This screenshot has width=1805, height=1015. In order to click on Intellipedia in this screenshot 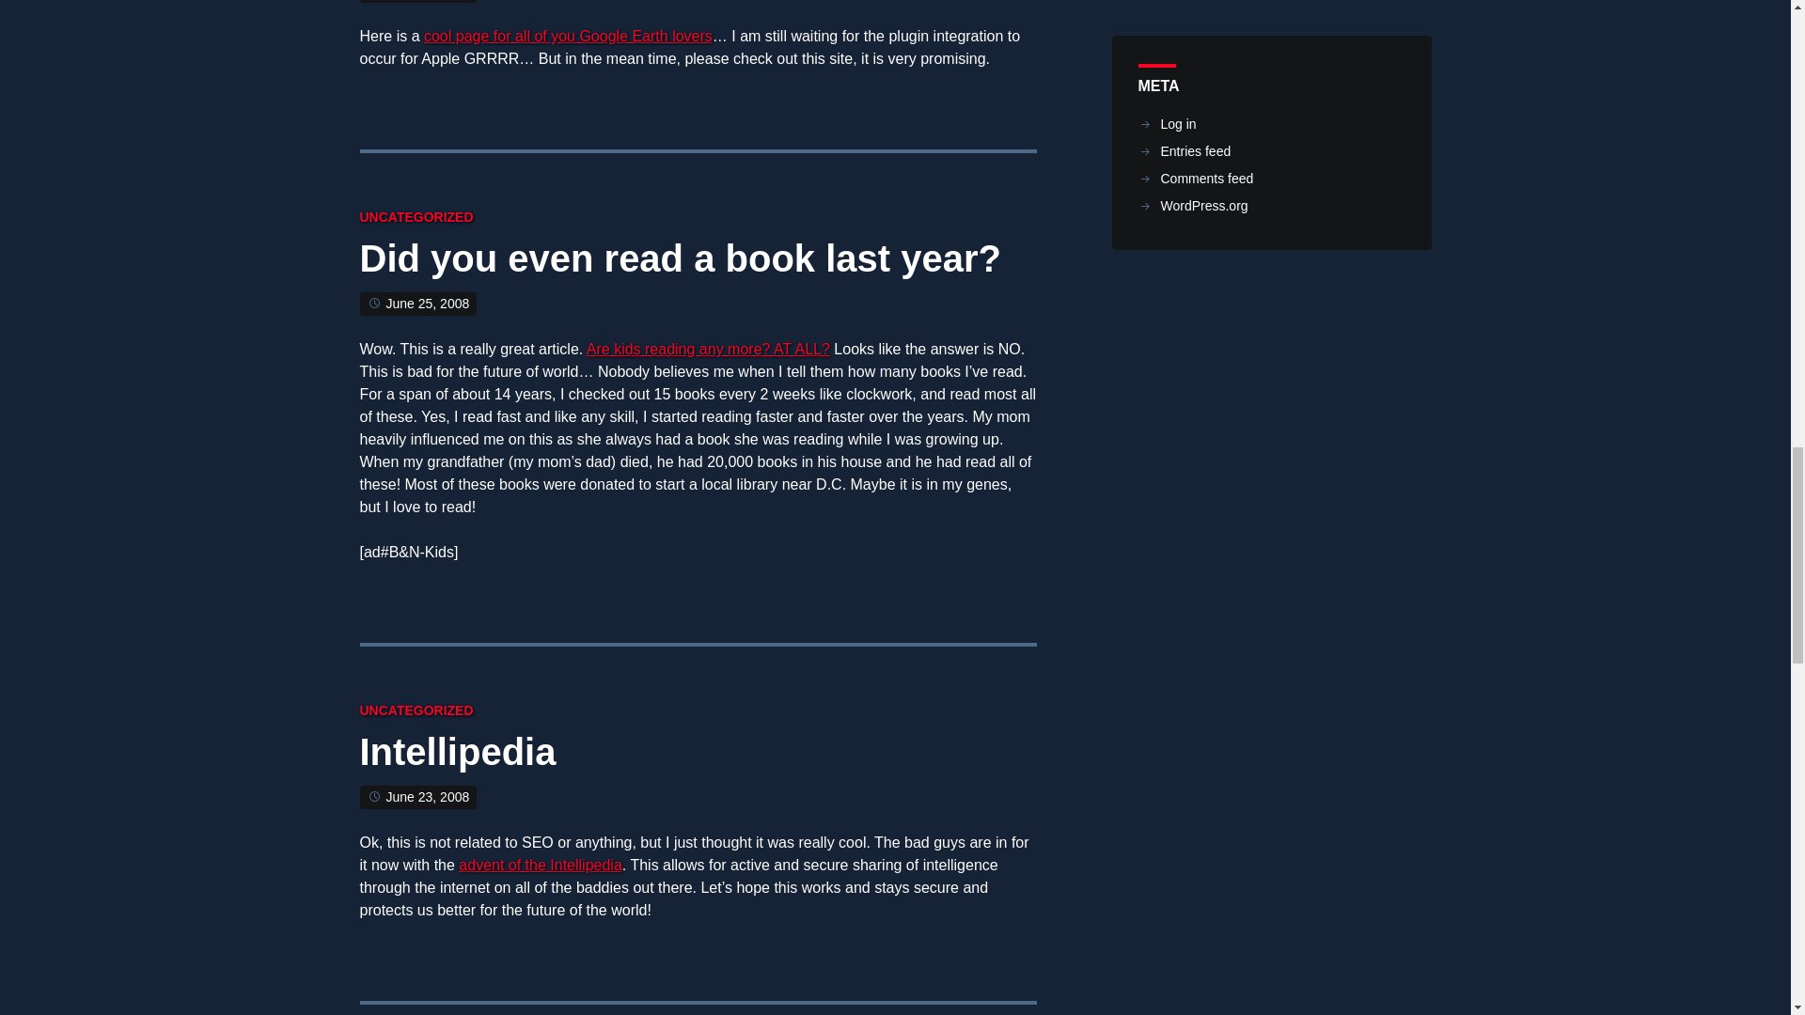, I will do `click(457, 757)`.